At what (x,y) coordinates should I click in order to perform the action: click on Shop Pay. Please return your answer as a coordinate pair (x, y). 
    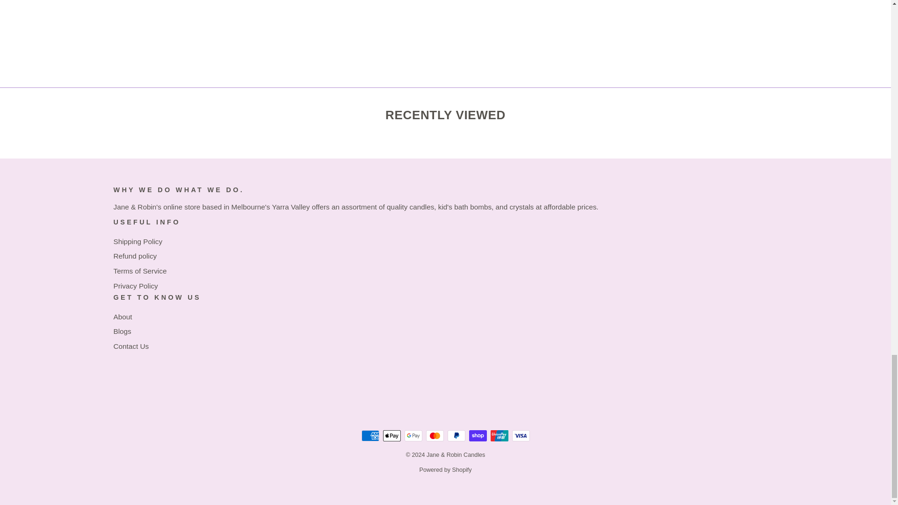
    Looking at the image, I should click on (478, 436).